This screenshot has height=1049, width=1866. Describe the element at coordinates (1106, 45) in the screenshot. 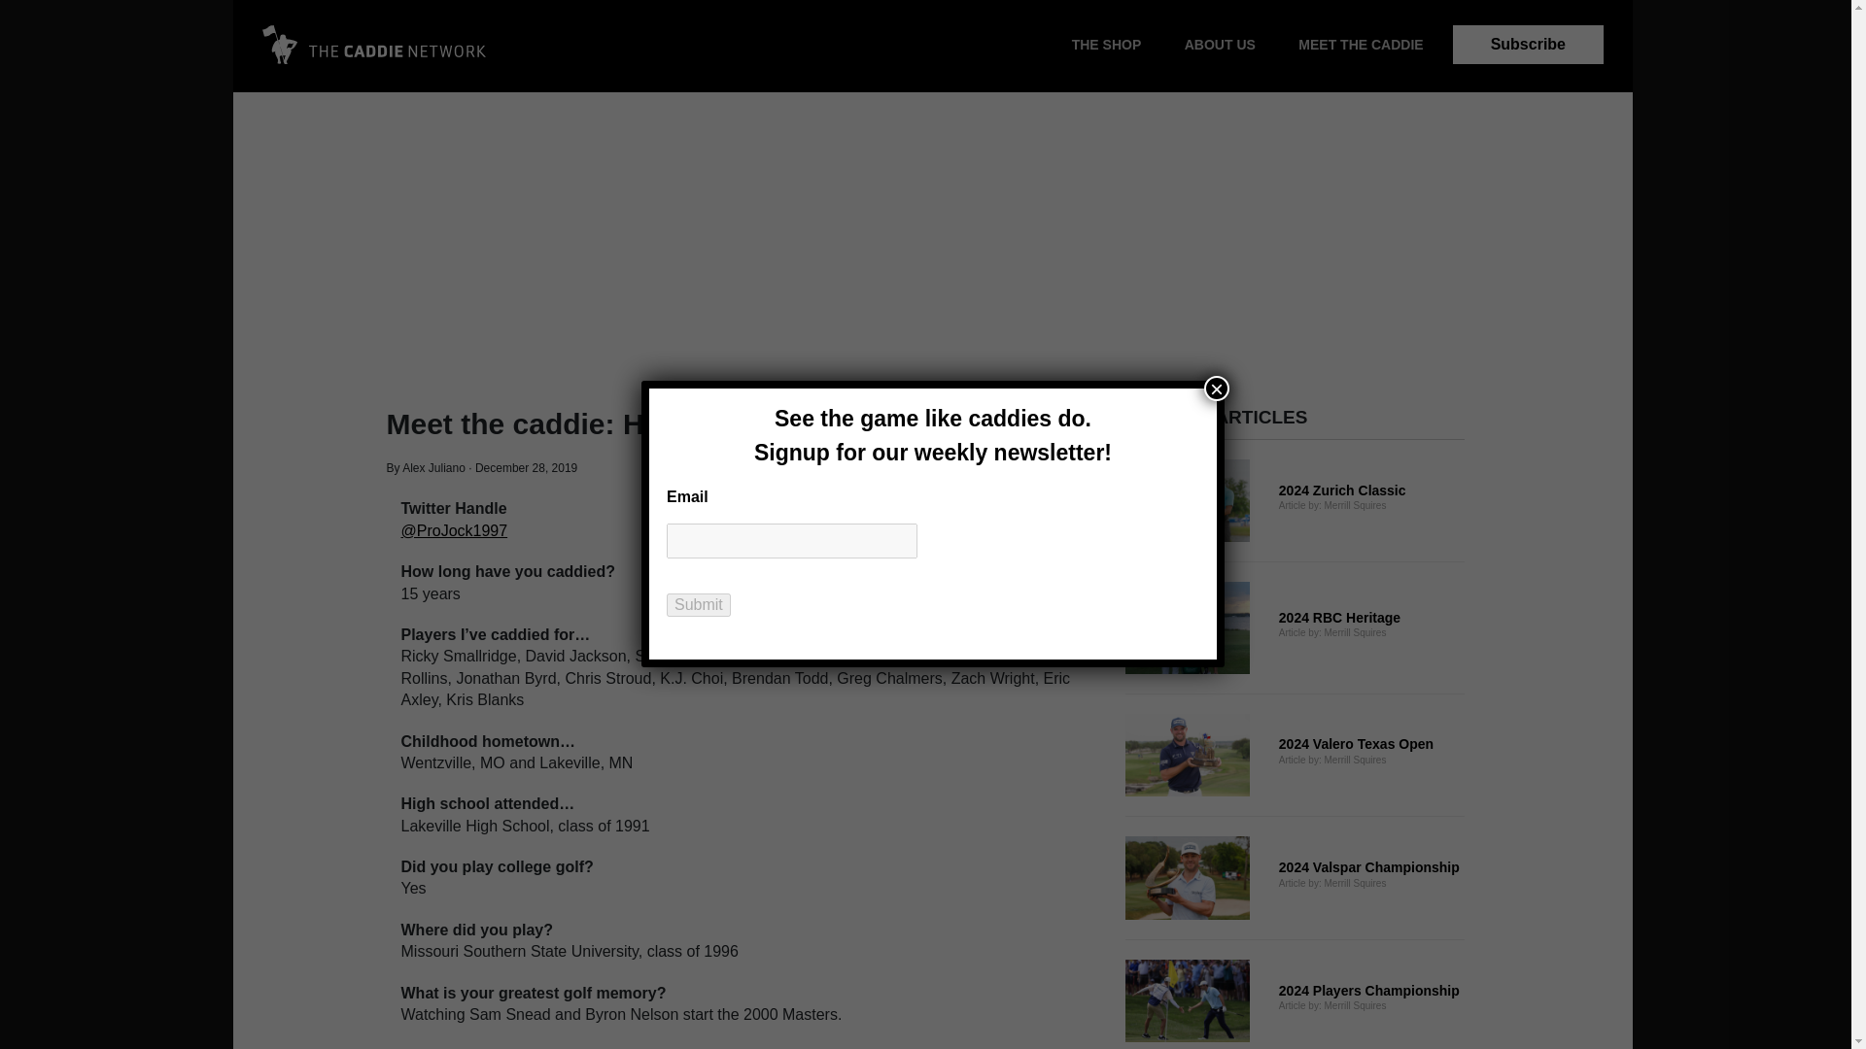

I see `MEET THE CADDIE` at that location.